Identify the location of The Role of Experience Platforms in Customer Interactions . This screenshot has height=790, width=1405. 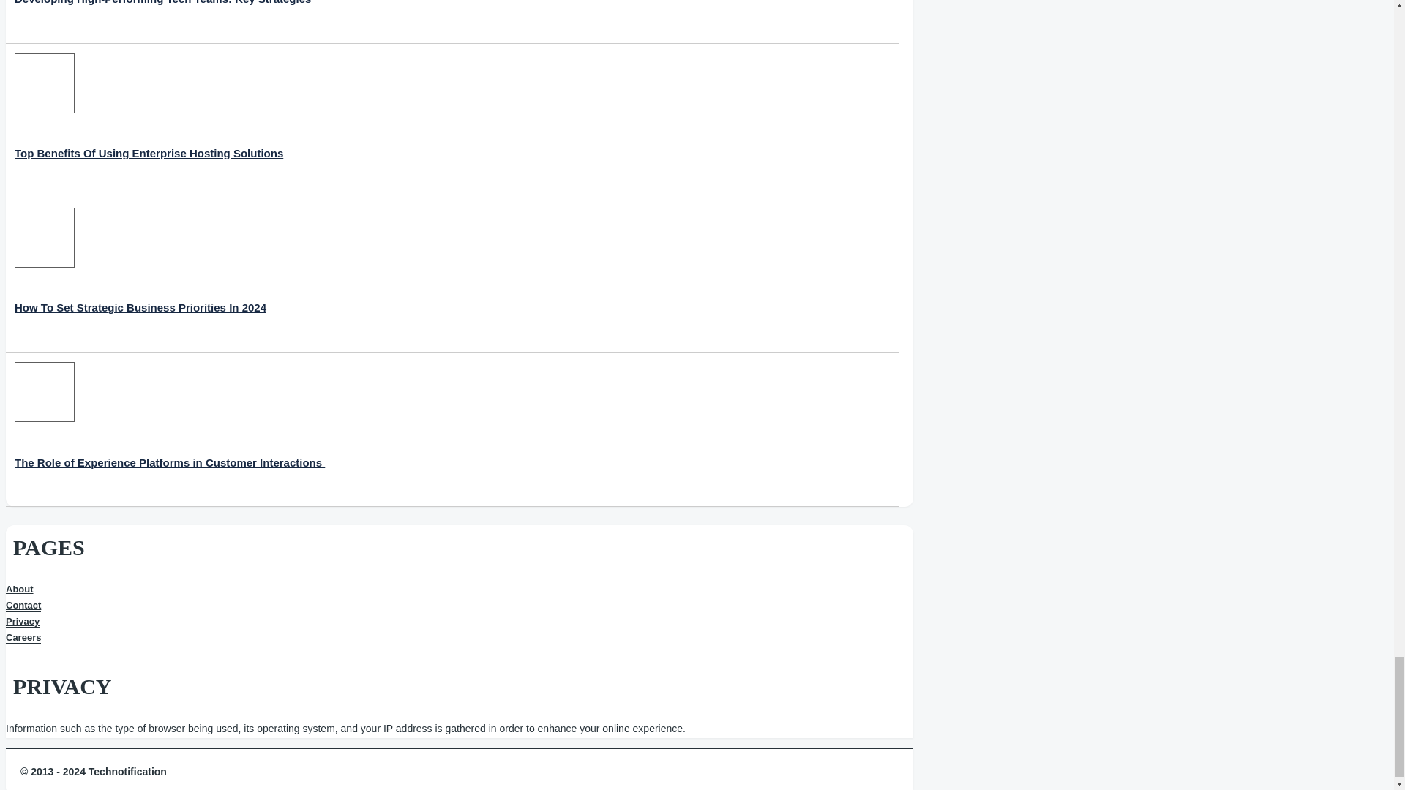
(169, 429).